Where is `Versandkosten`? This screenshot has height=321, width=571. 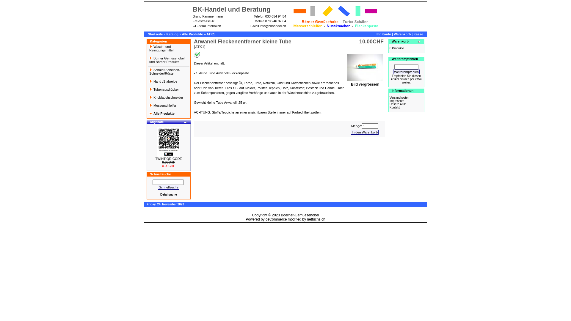 Versandkosten is located at coordinates (399, 97).